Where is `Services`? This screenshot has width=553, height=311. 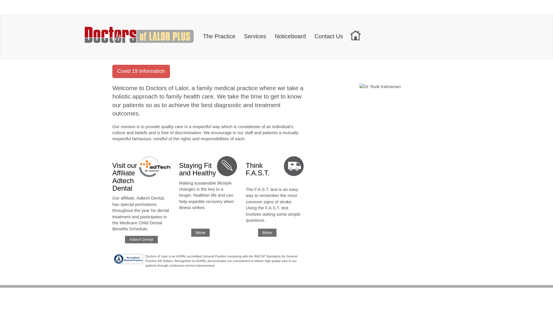 Services is located at coordinates (255, 35).